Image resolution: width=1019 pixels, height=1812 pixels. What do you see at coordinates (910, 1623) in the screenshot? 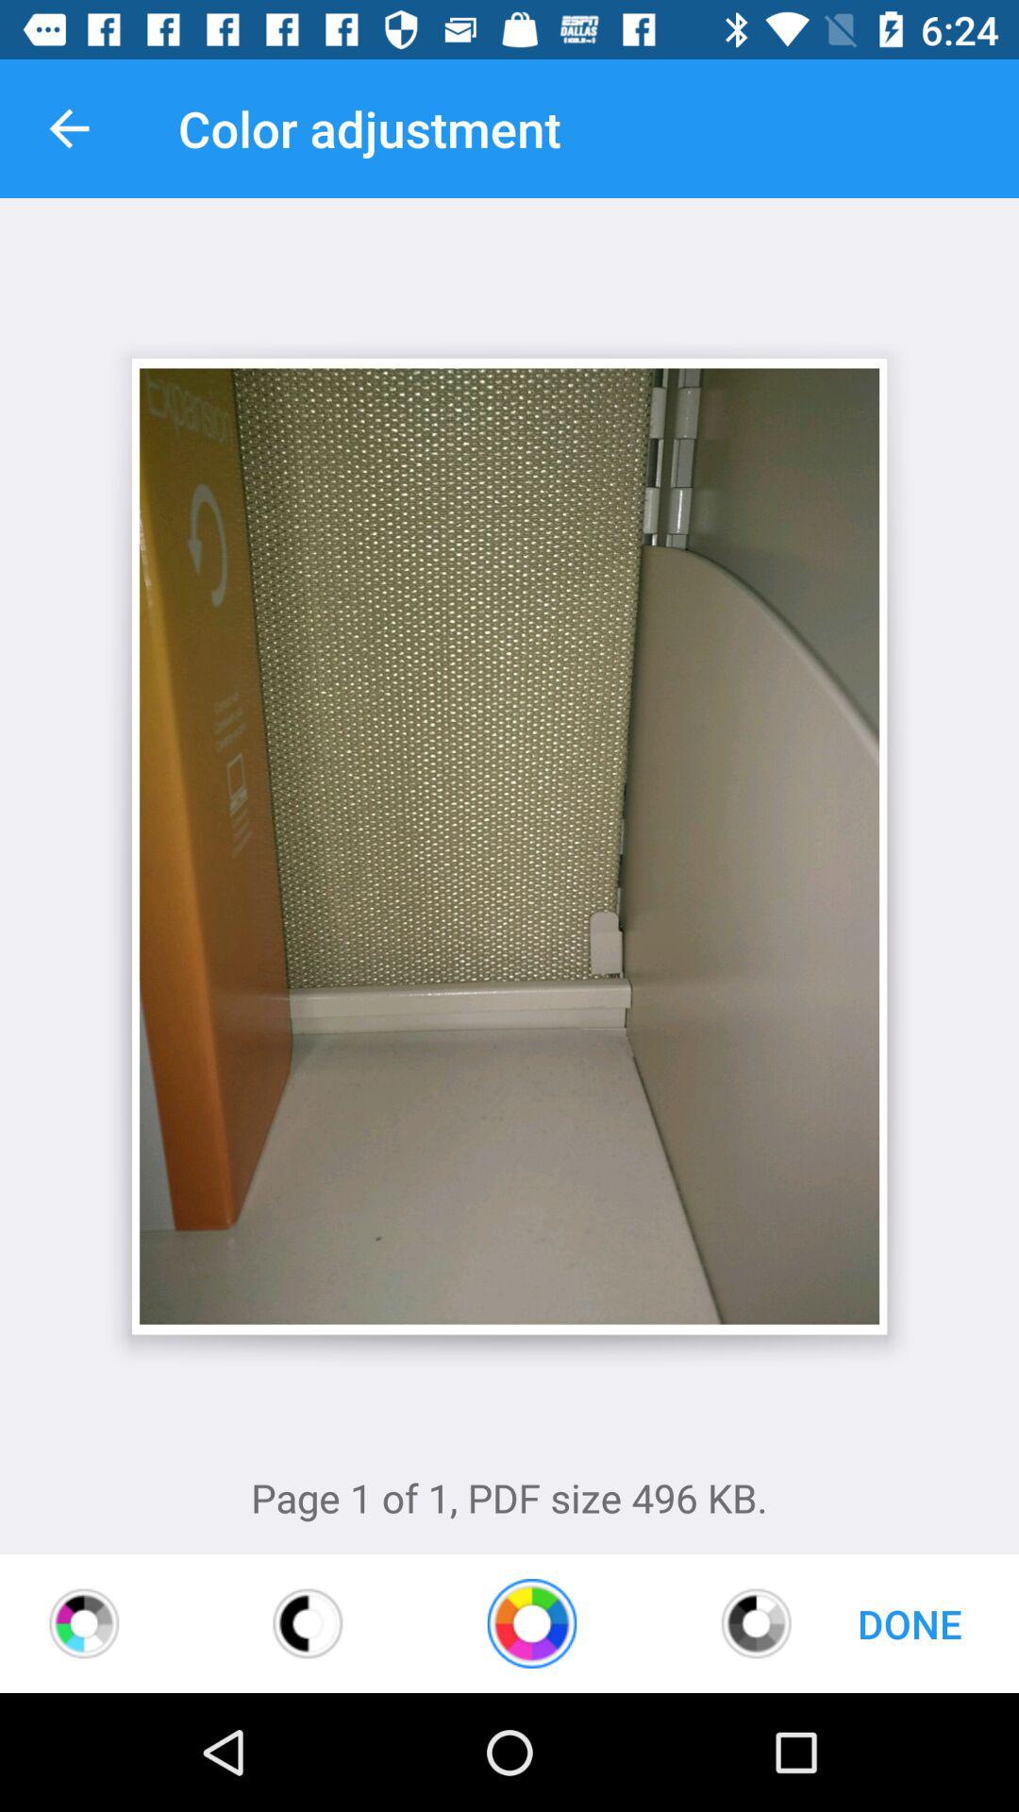
I see `jump to the done item` at bounding box center [910, 1623].